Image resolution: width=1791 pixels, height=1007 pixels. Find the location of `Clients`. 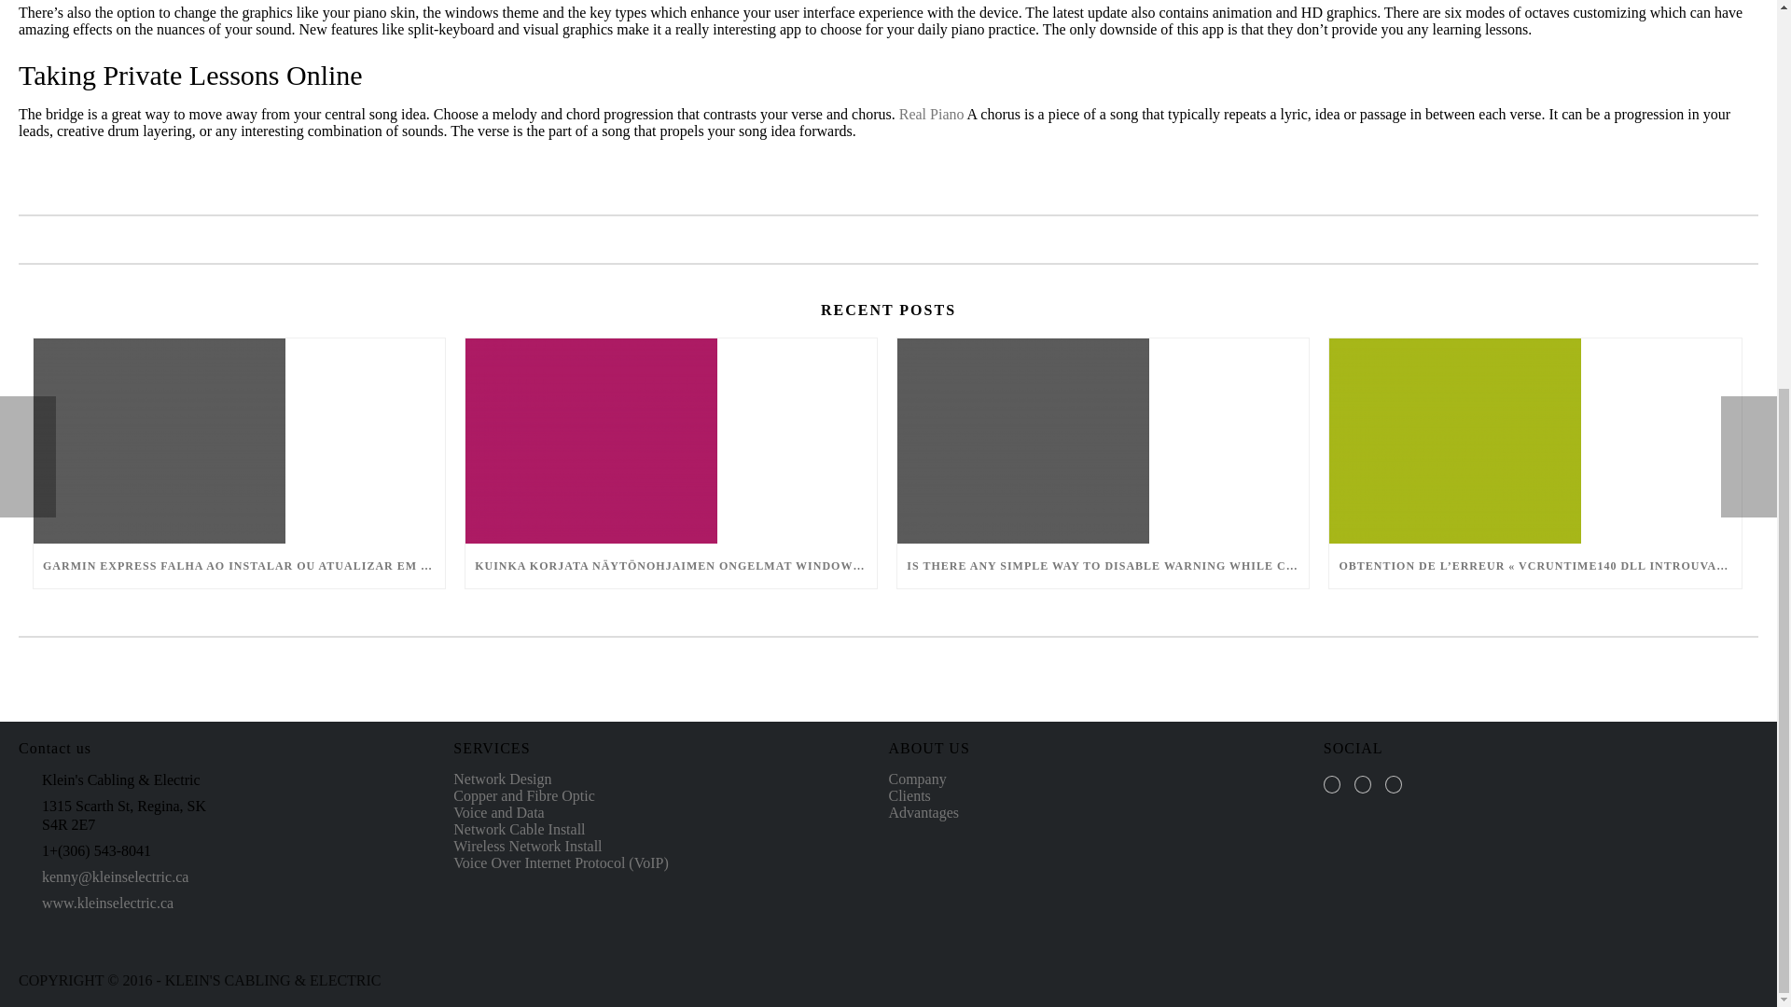

Clients is located at coordinates (909, 794).